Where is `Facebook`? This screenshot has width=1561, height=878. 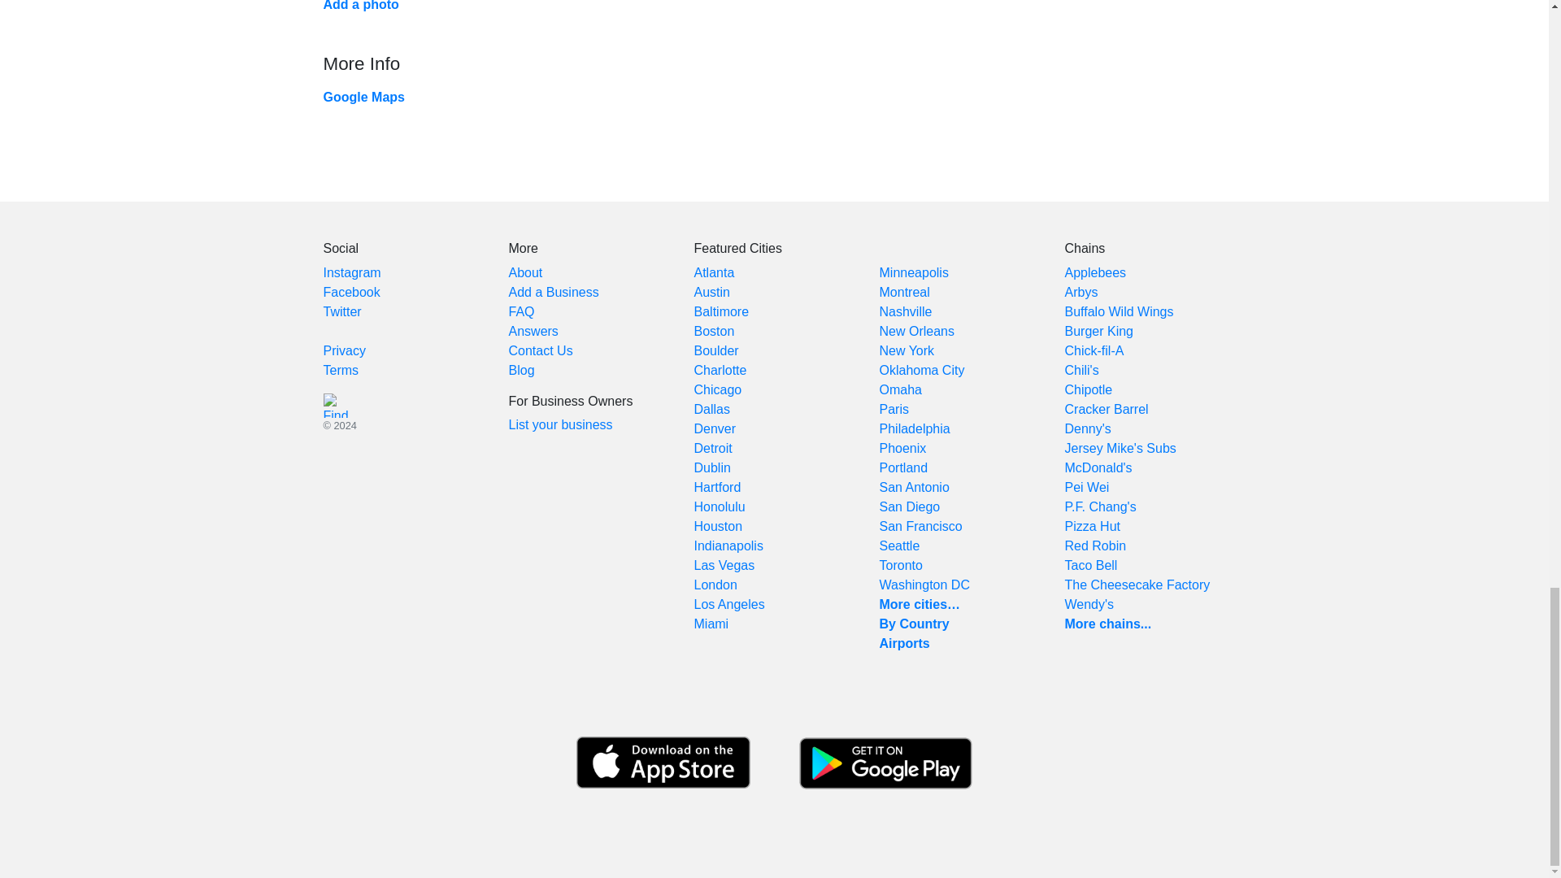 Facebook is located at coordinates (351, 293).